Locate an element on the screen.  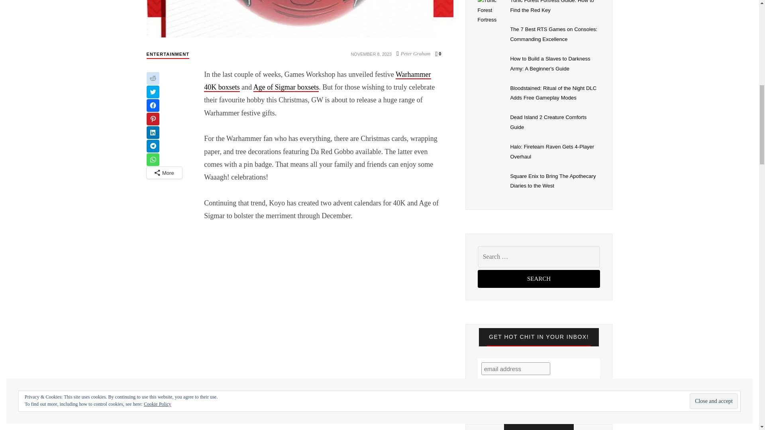
Click to share on Facebook is located at coordinates (153, 105).